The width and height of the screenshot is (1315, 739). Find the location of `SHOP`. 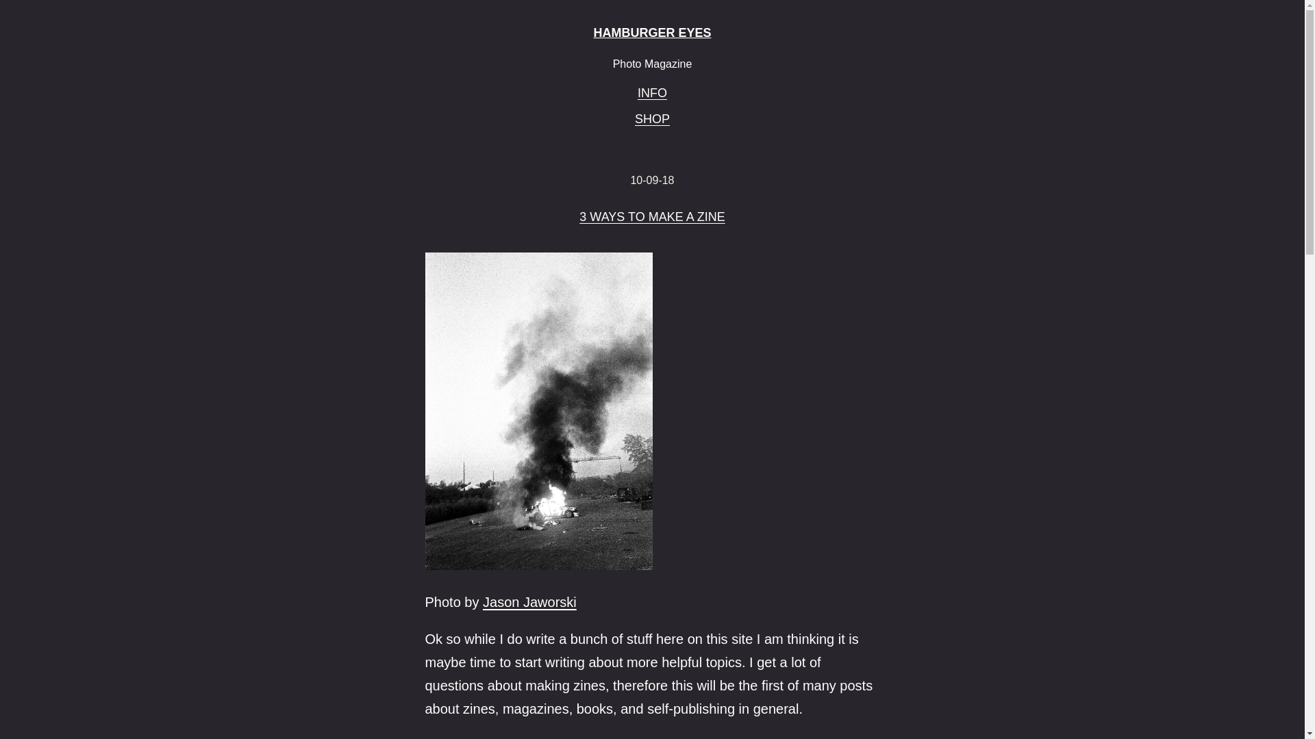

SHOP is located at coordinates (652, 119).